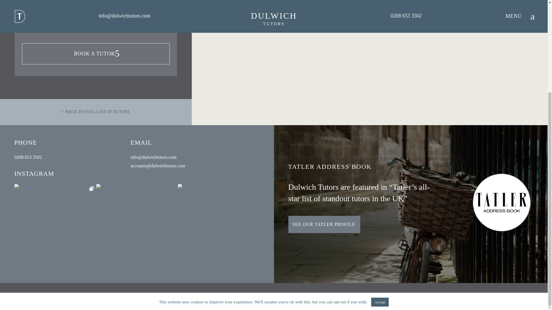  I want to click on View all posts in English, so click(80, 18).